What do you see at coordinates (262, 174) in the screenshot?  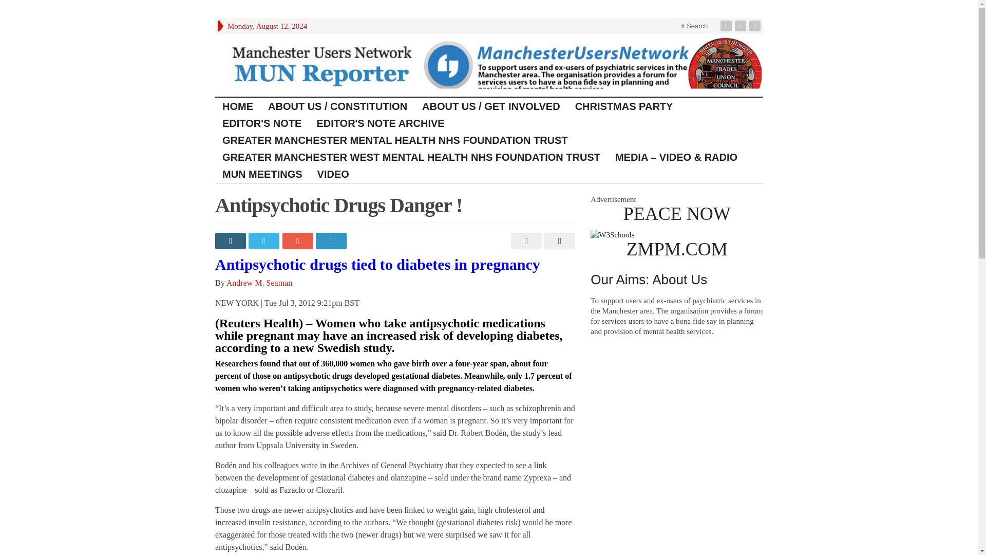 I see `MUN MEETINGS` at bounding box center [262, 174].